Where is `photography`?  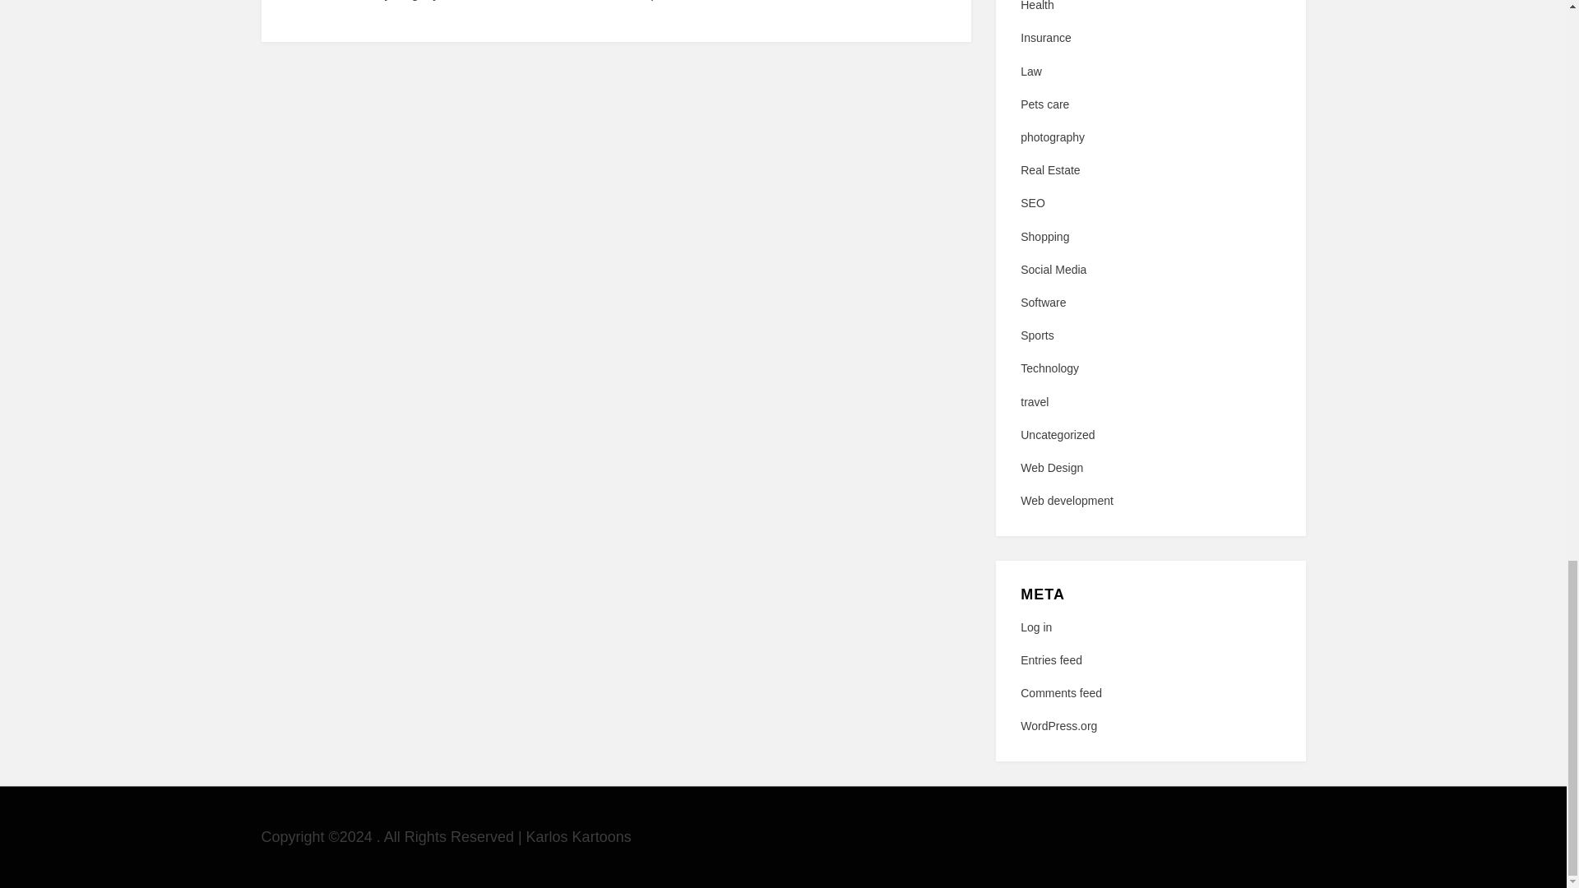 photography is located at coordinates (1150, 138).